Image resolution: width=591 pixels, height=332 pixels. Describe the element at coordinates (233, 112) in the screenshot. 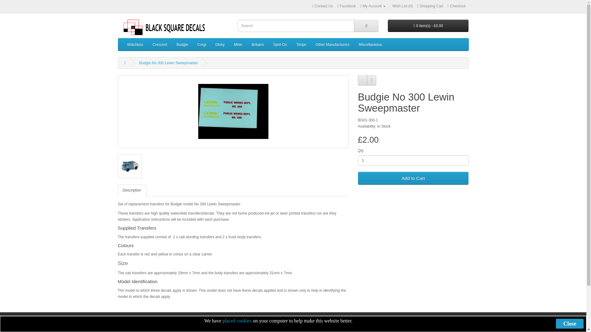

I see `Budgie No 300 Lewin Sweepmaster` at that location.